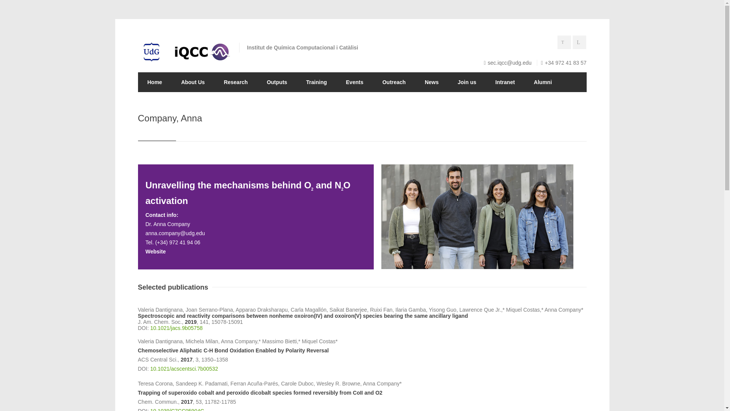 The image size is (730, 411). I want to click on Outputs, so click(277, 82).